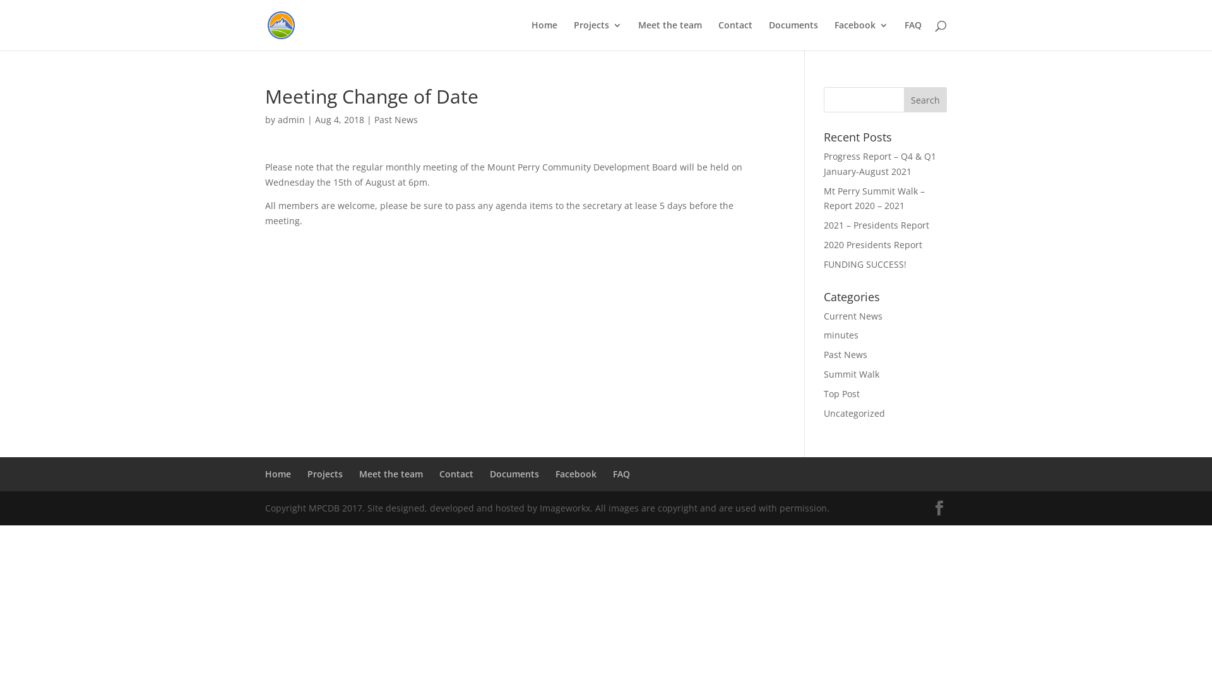  Describe the element at coordinates (855, 413) in the screenshot. I see `Uncategorized` at that location.